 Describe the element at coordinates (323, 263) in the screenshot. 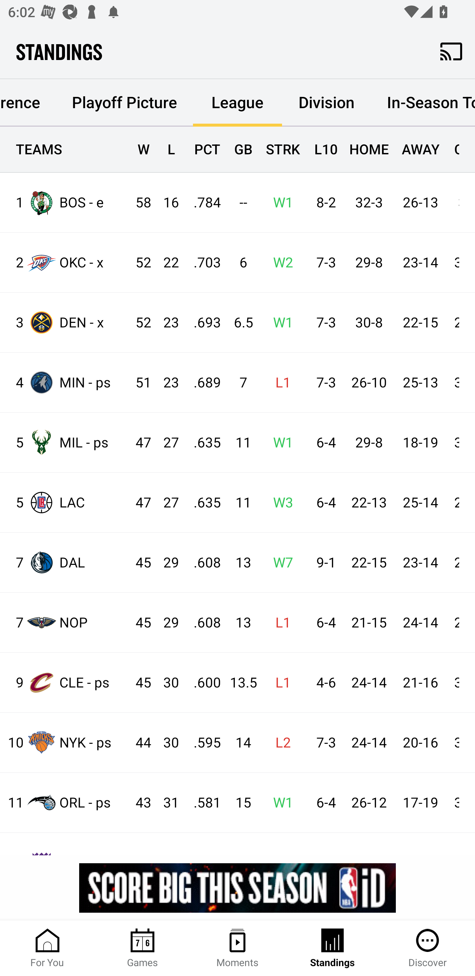

I see `7-3` at that location.